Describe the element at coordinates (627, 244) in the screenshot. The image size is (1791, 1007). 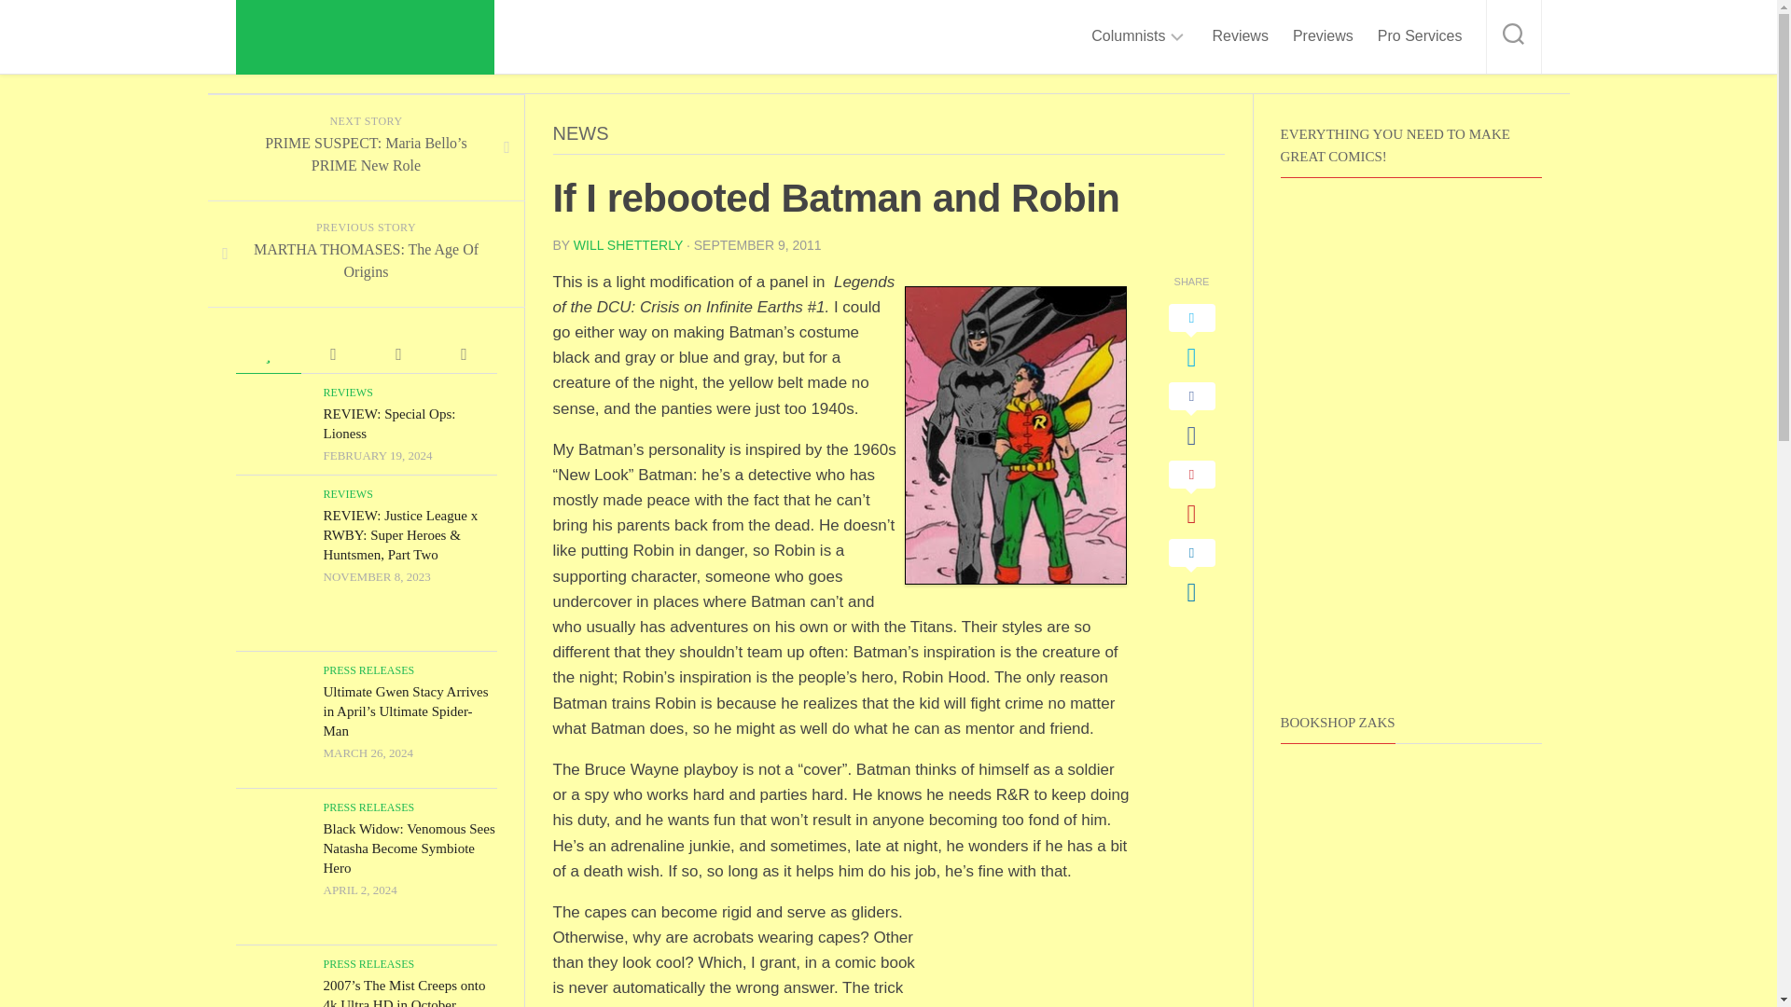
I see `Posts by Will Shetterly` at that location.